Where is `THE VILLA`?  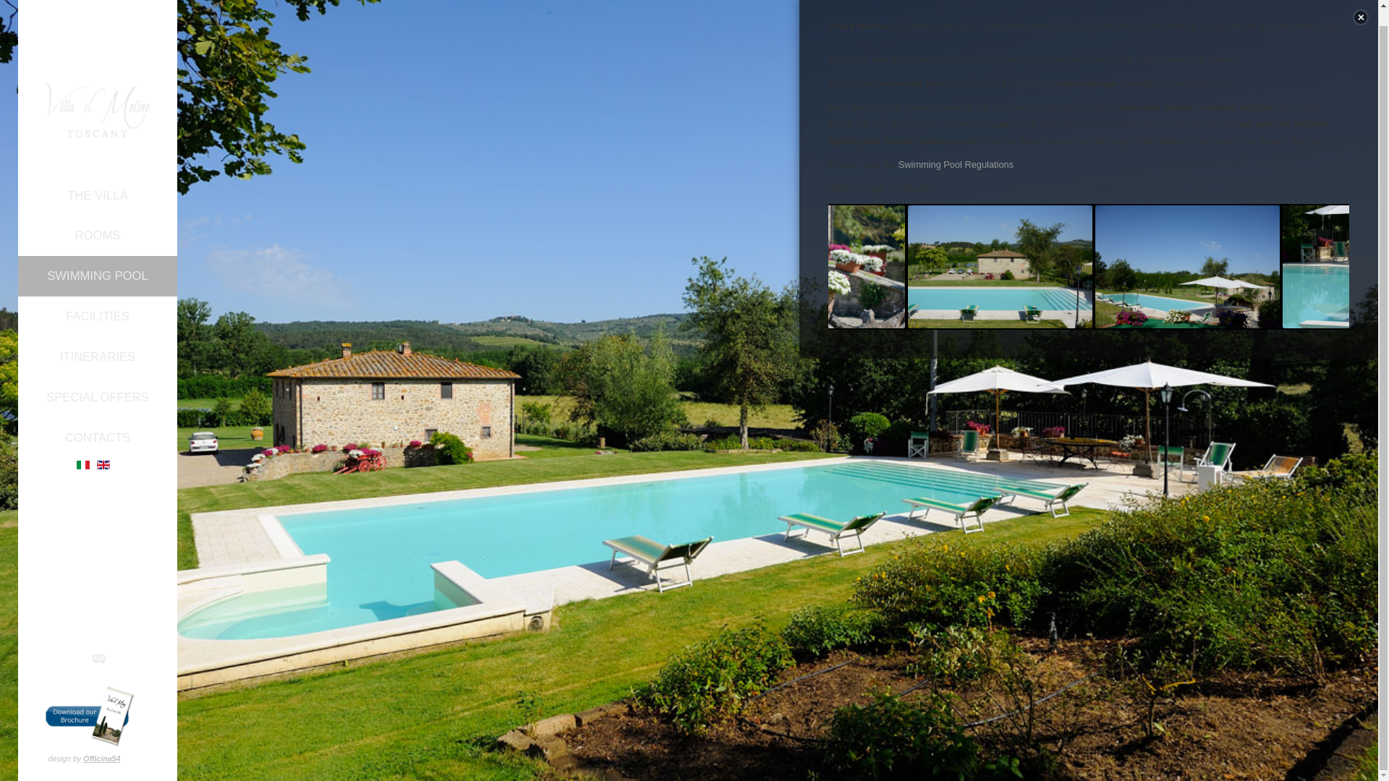
THE VILLA is located at coordinates (97, 179).